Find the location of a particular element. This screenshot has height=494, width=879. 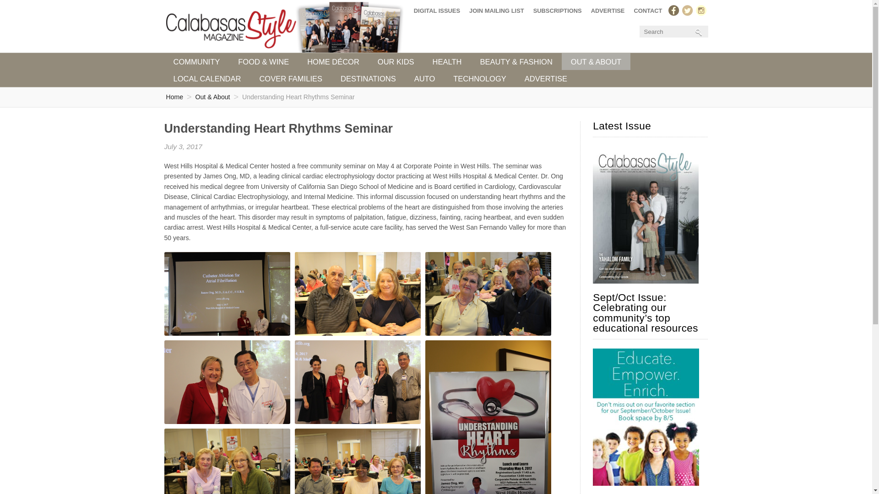

Home is located at coordinates (174, 97).